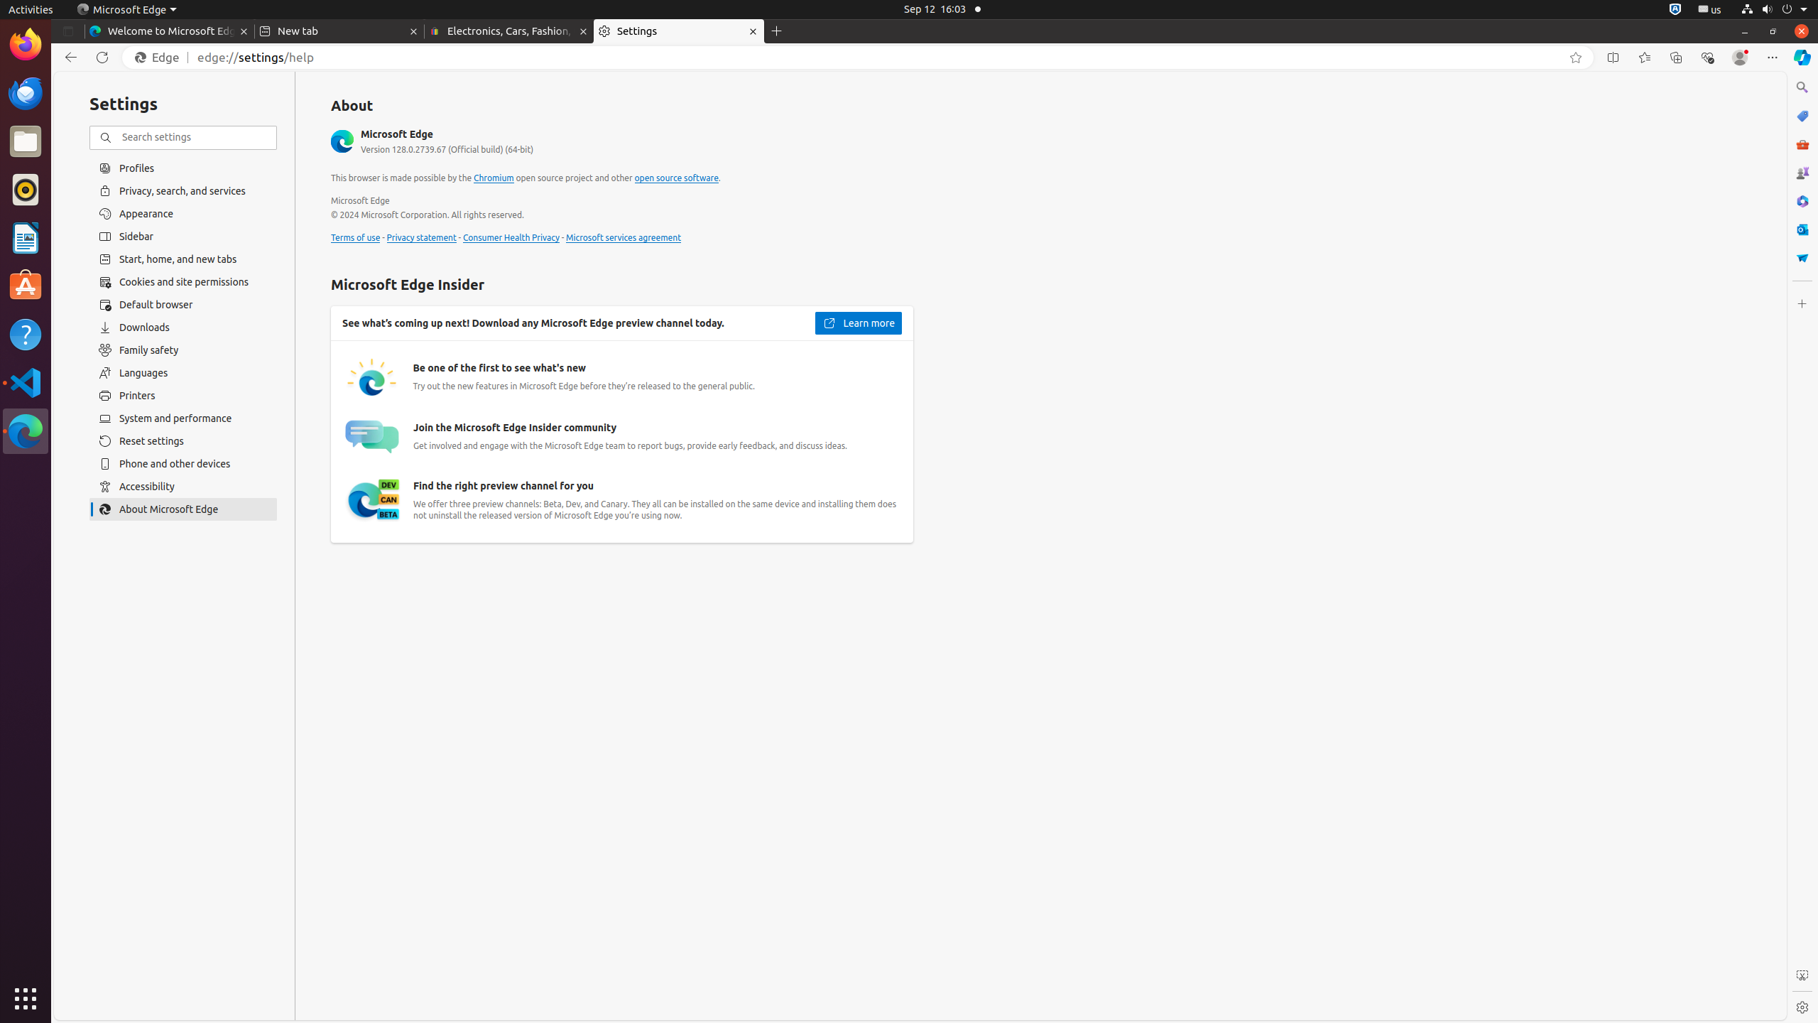  I want to click on Tab actions menu, so click(68, 31).